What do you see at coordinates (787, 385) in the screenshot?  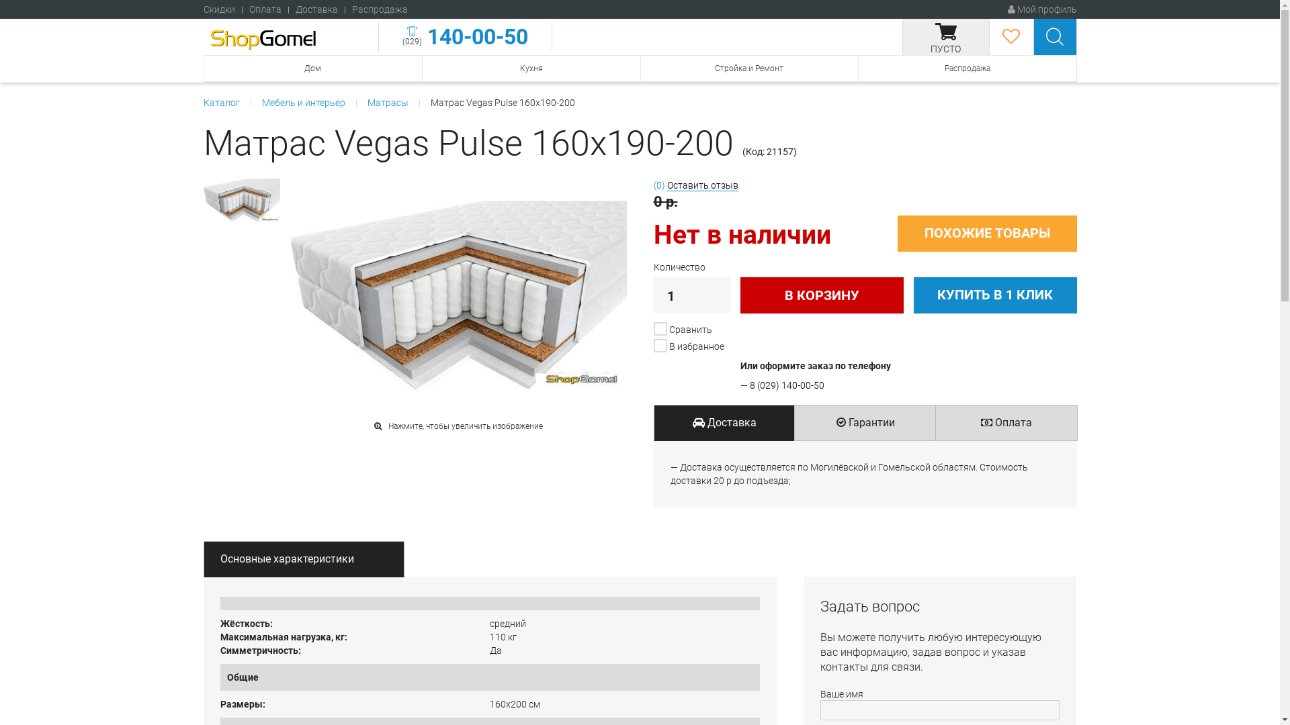 I see `8 (029) 140-00-50` at bounding box center [787, 385].